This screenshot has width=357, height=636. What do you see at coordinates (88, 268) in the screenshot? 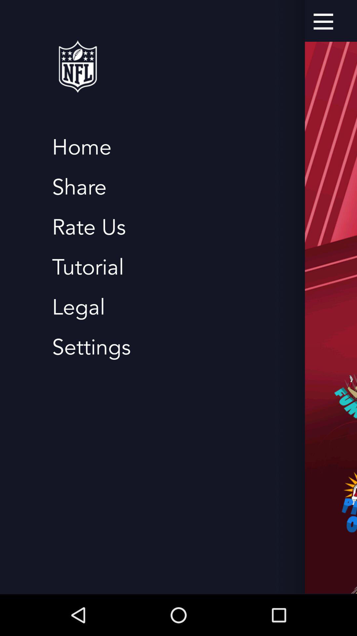
I see `launch the icon below rate us item` at bounding box center [88, 268].